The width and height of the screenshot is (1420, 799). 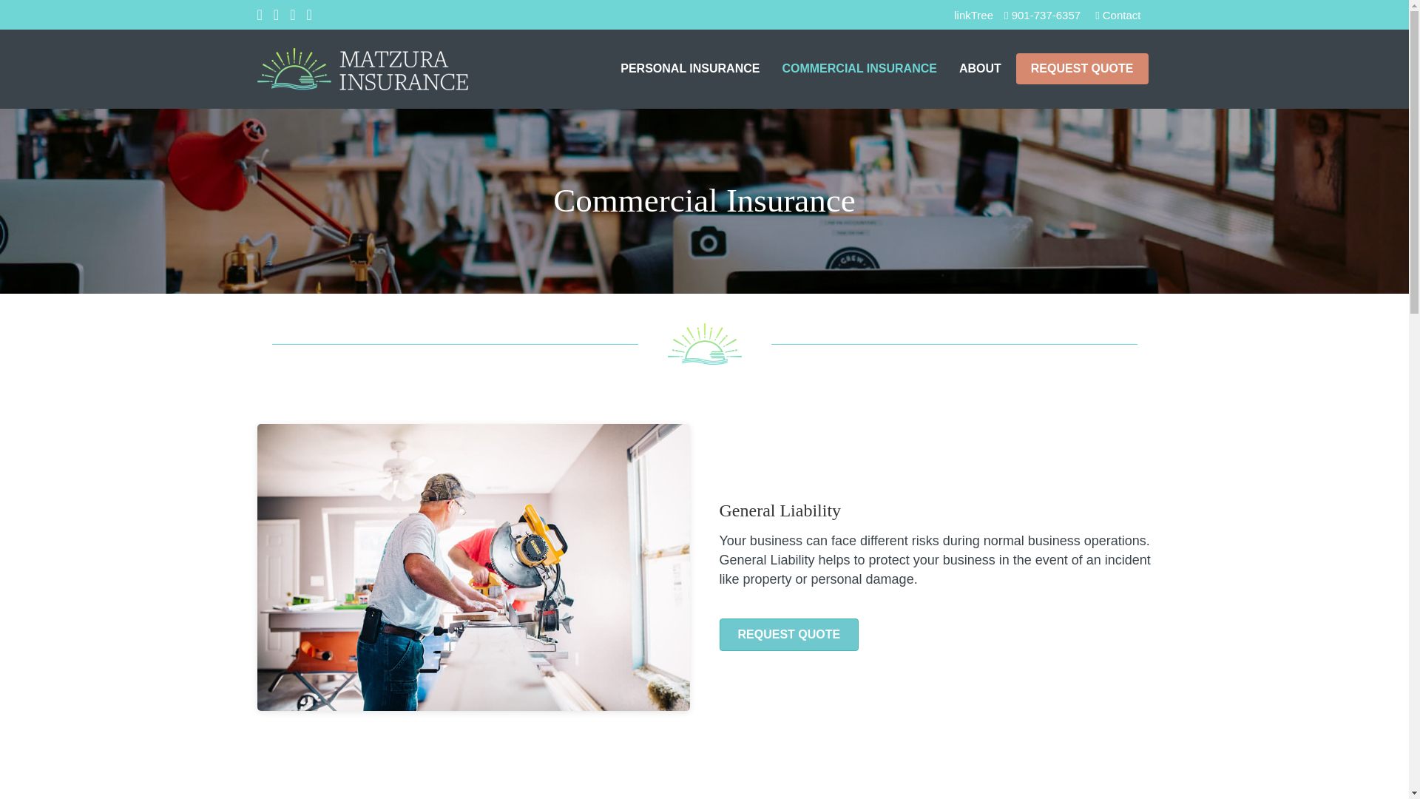 I want to click on Contractors-Liability, so click(x=473, y=567).